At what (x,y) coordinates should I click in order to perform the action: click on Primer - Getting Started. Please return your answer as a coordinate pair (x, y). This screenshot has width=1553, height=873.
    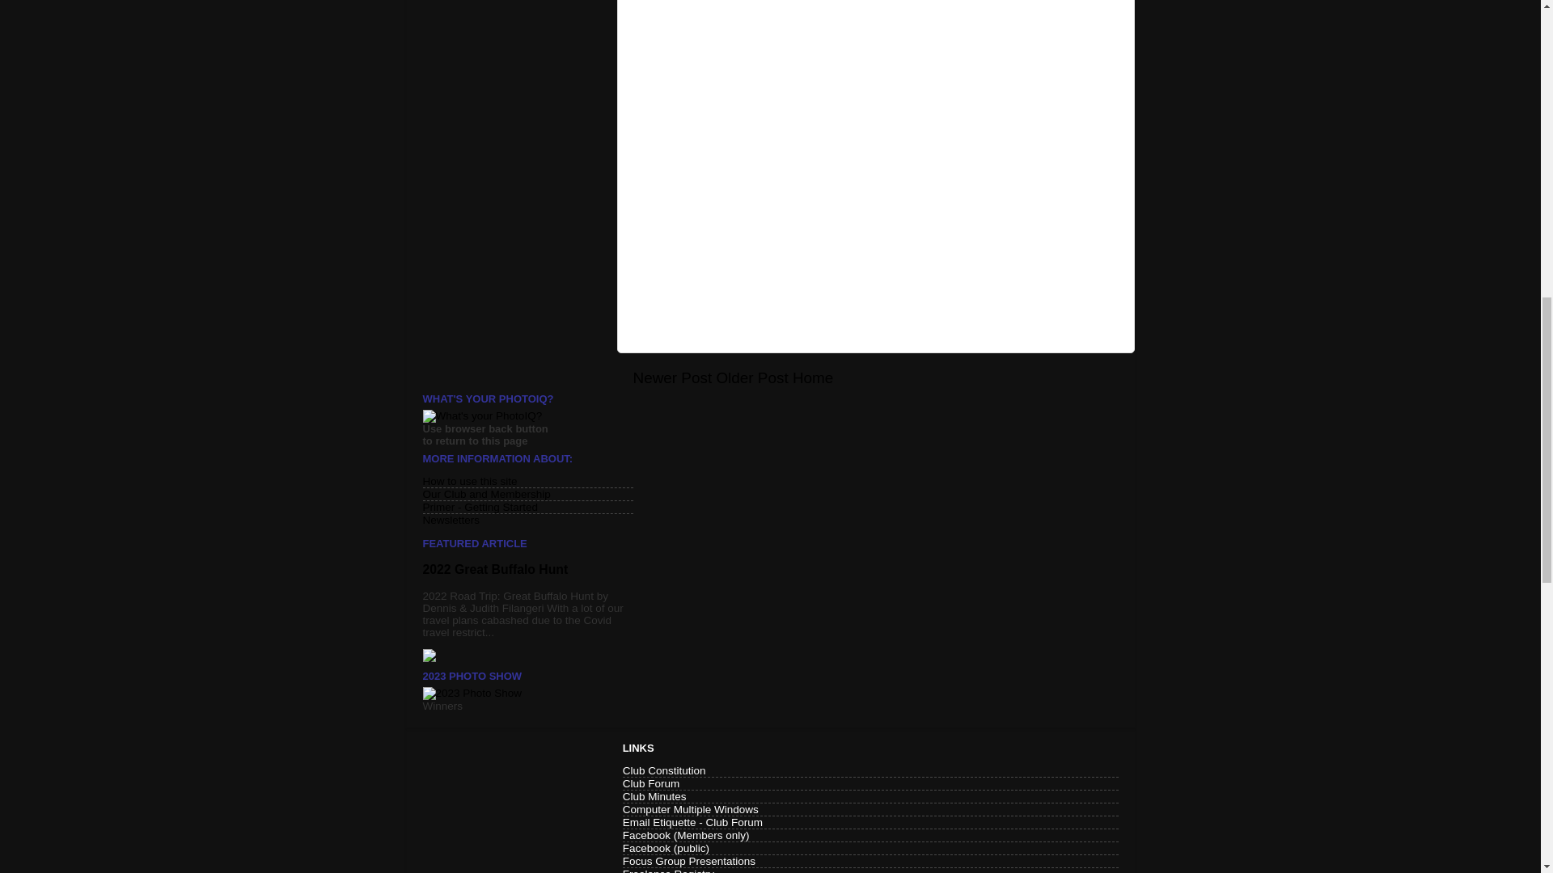
    Looking at the image, I should click on (480, 507).